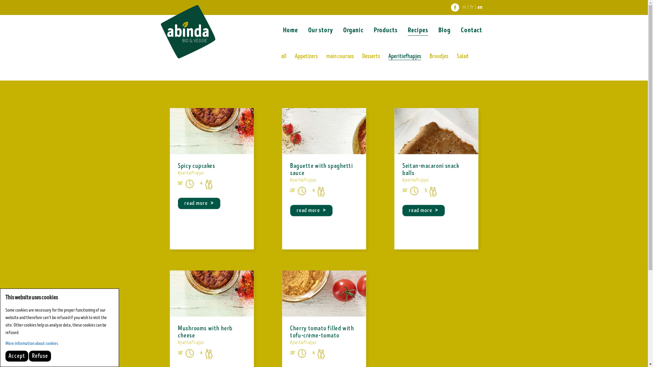  What do you see at coordinates (320, 31) in the screenshot?
I see `Our story` at bounding box center [320, 31].